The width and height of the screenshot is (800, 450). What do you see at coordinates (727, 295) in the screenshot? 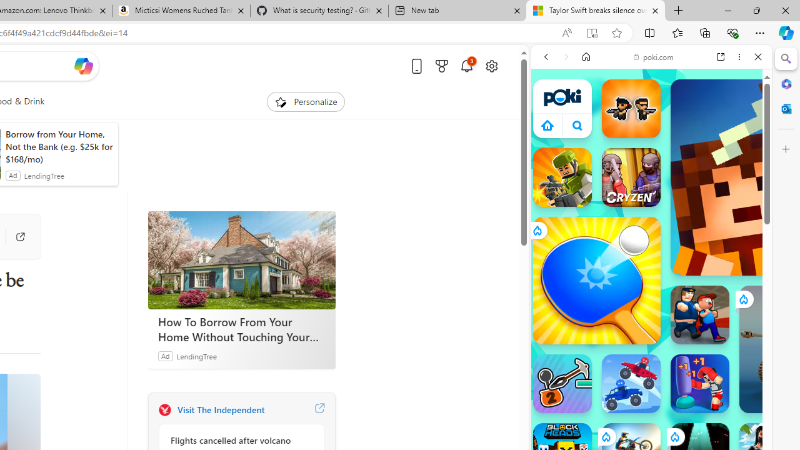
I see `Show More Car Games` at bounding box center [727, 295].